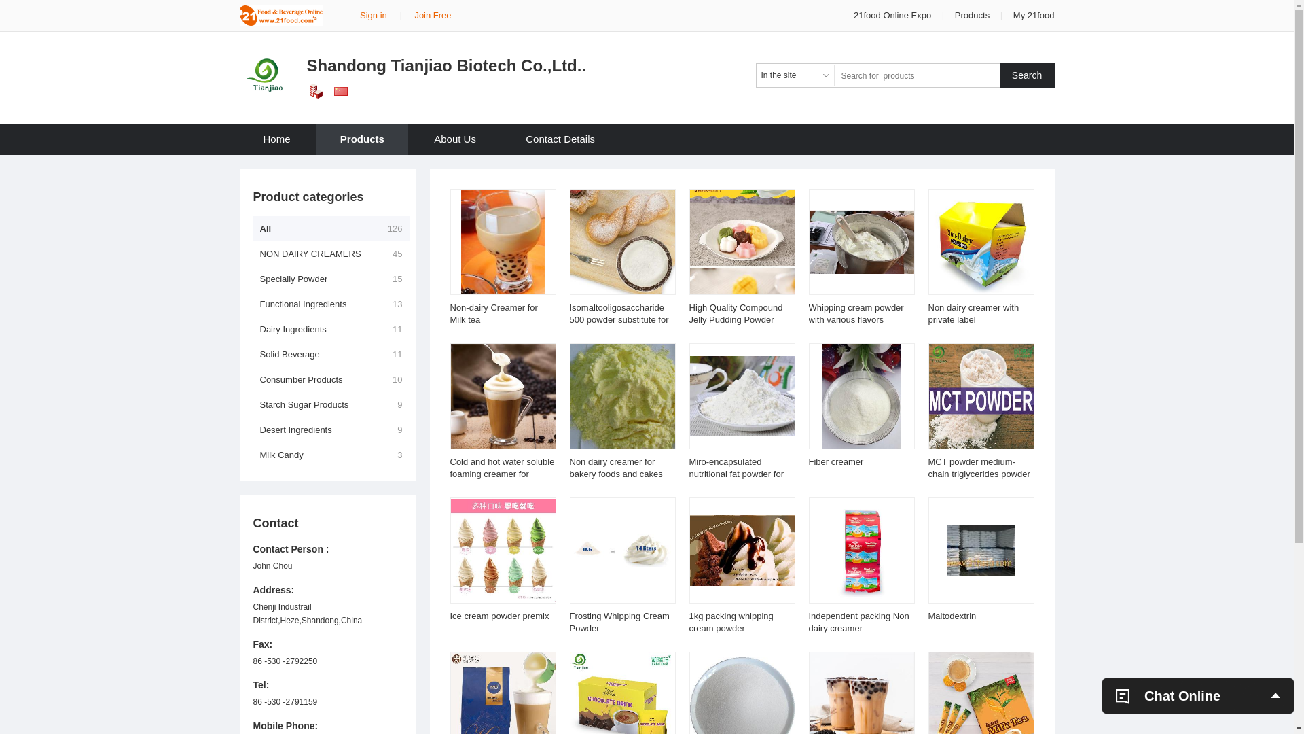 Image resolution: width=1304 pixels, height=734 pixels. Describe the element at coordinates (731, 623) in the screenshot. I see `1kg packing whipping cream powder` at that location.